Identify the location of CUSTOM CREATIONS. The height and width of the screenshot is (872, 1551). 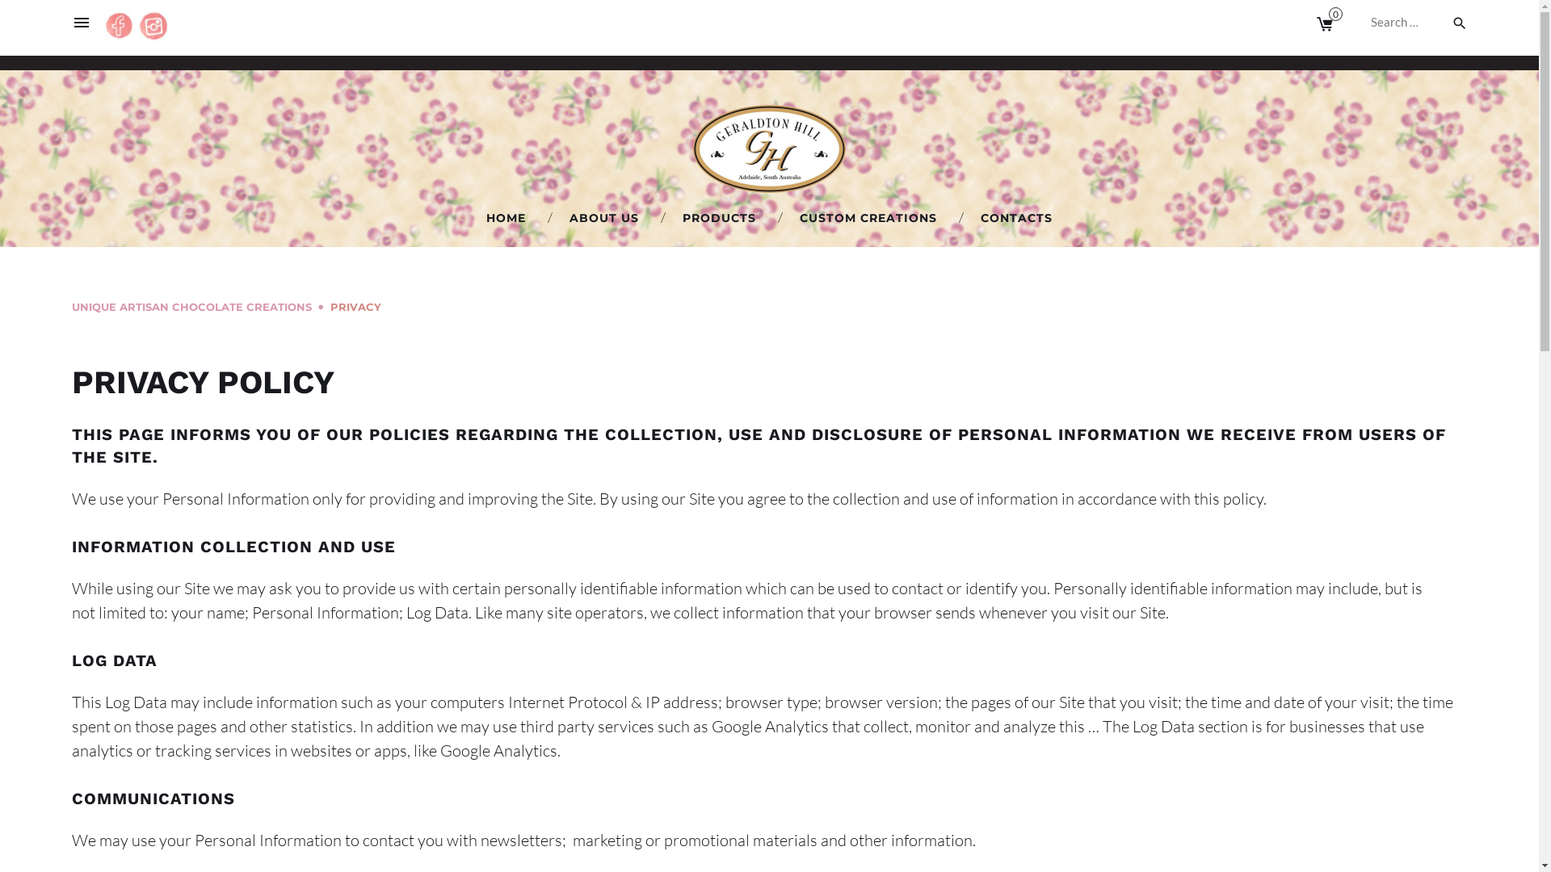
(868, 219).